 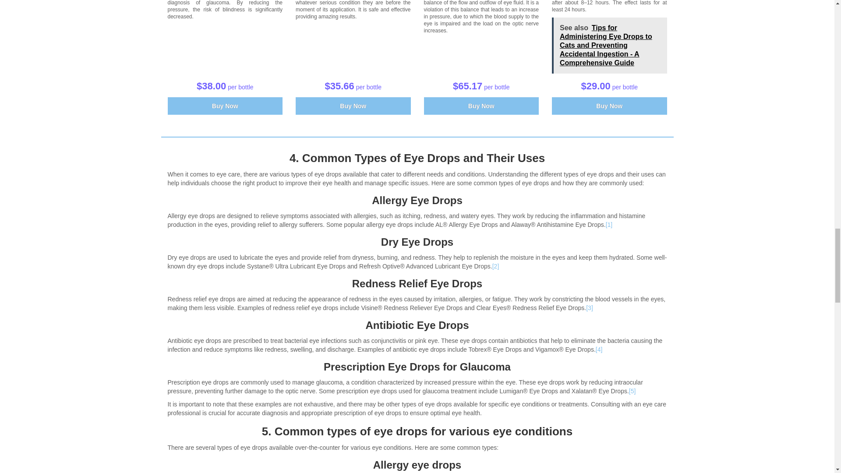 What do you see at coordinates (353, 106) in the screenshot?
I see `Buy Now` at bounding box center [353, 106].